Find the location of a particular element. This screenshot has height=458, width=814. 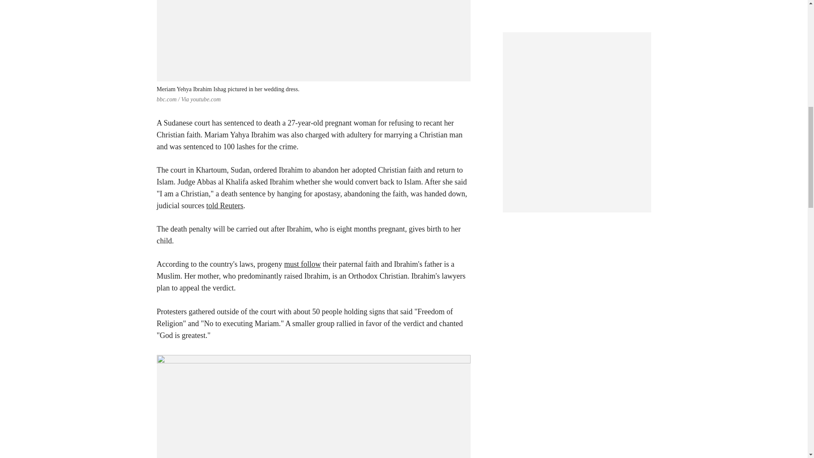

must follow is located at coordinates (302, 264).